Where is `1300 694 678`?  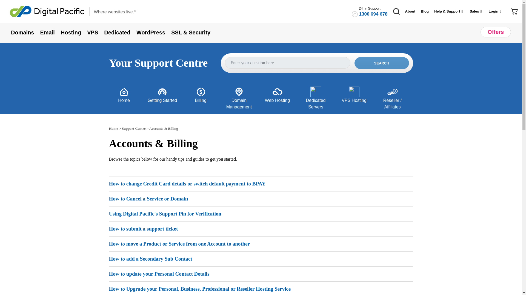 1300 694 678 is located at coordinates (373, 14).